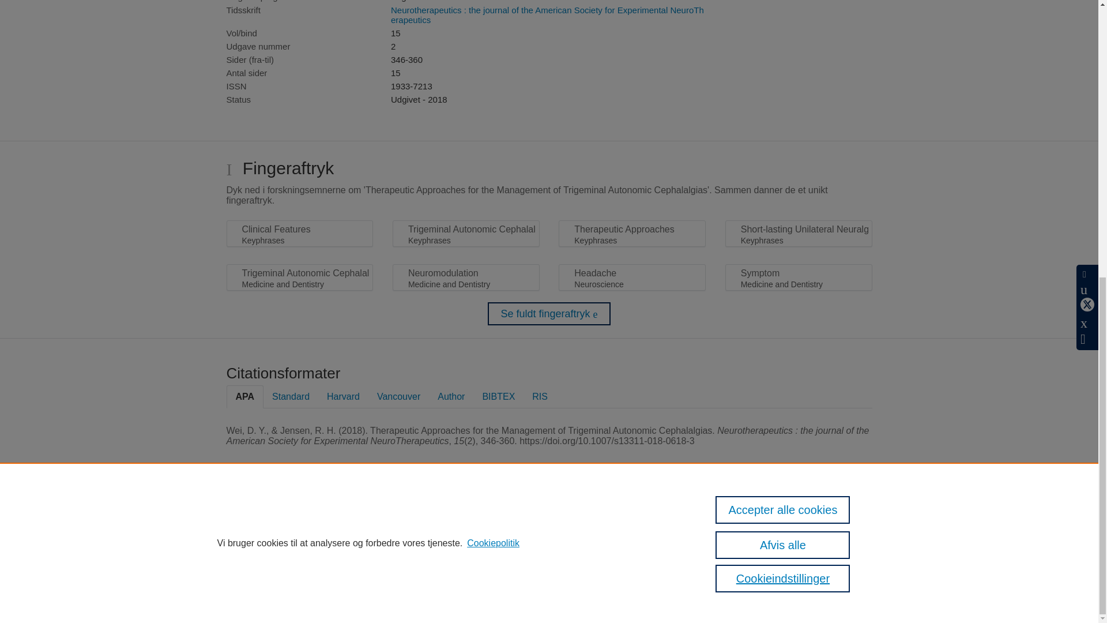 This screenshot has width=1107, height=623. What do you see at coordinates (397, 521) in the screenshot?
I see `Scopus` at bounding box center [397, 521].